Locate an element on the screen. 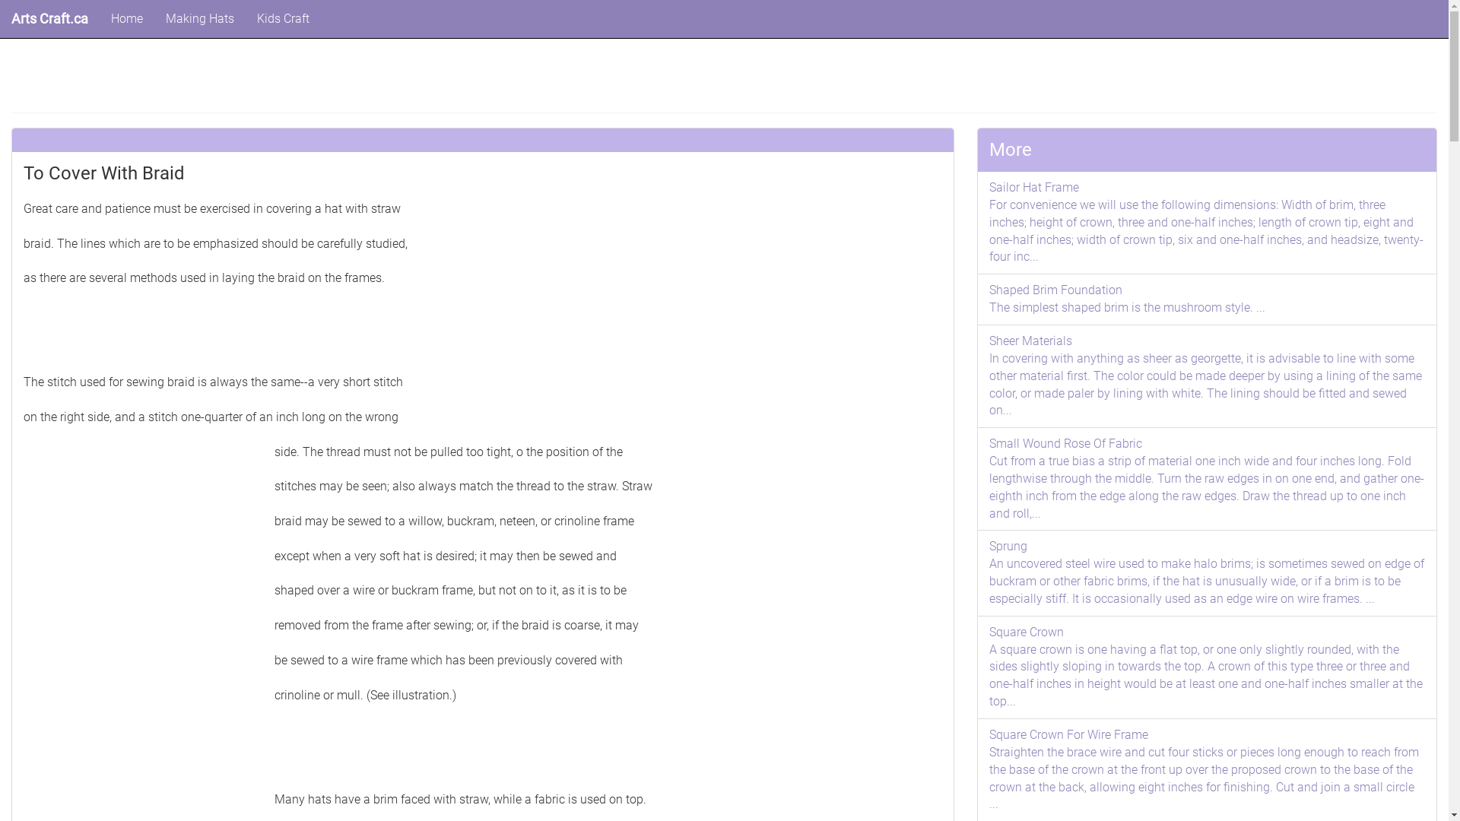  Kids Craft is located at coordinates (283, 19).